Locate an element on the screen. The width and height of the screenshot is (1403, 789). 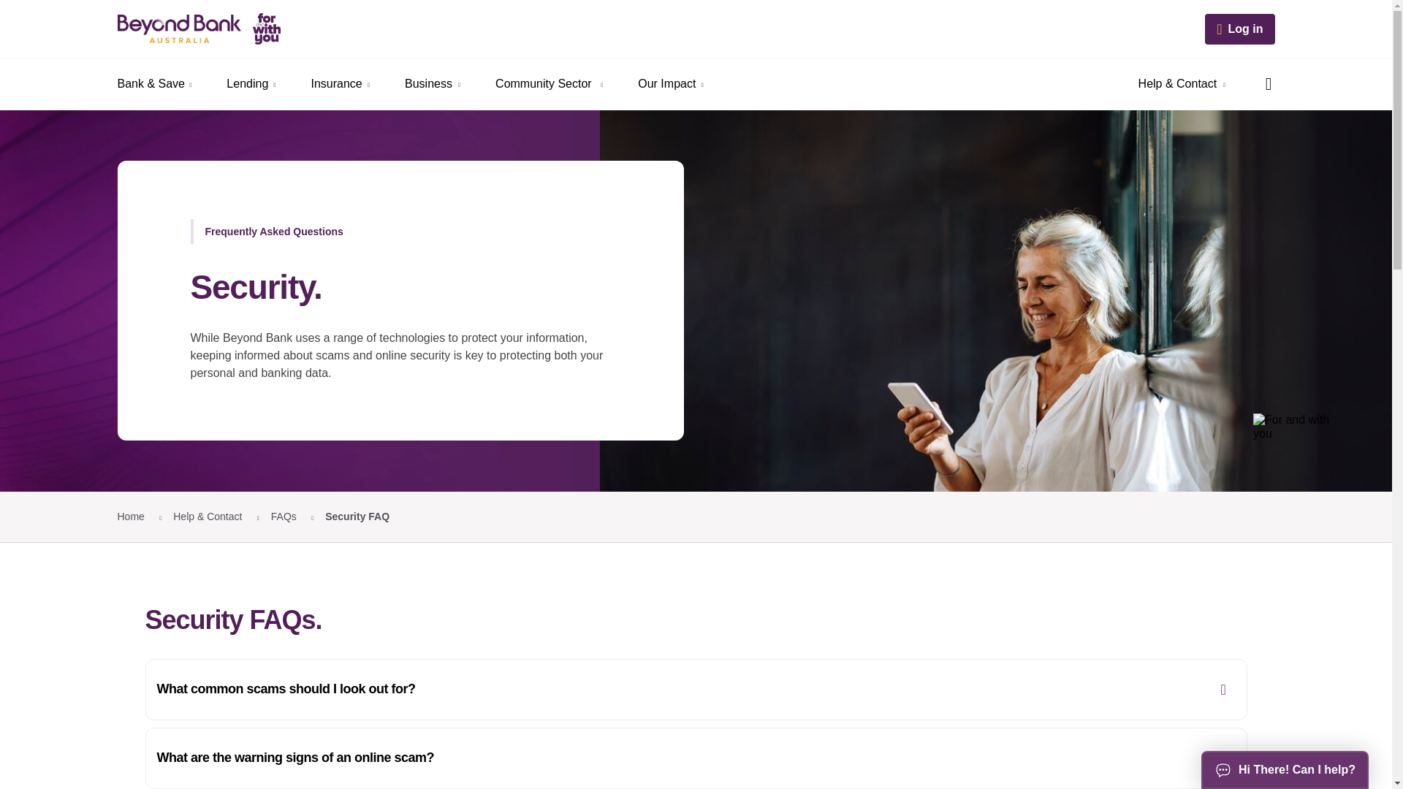
Log in is located at coordinates (1239, 28).